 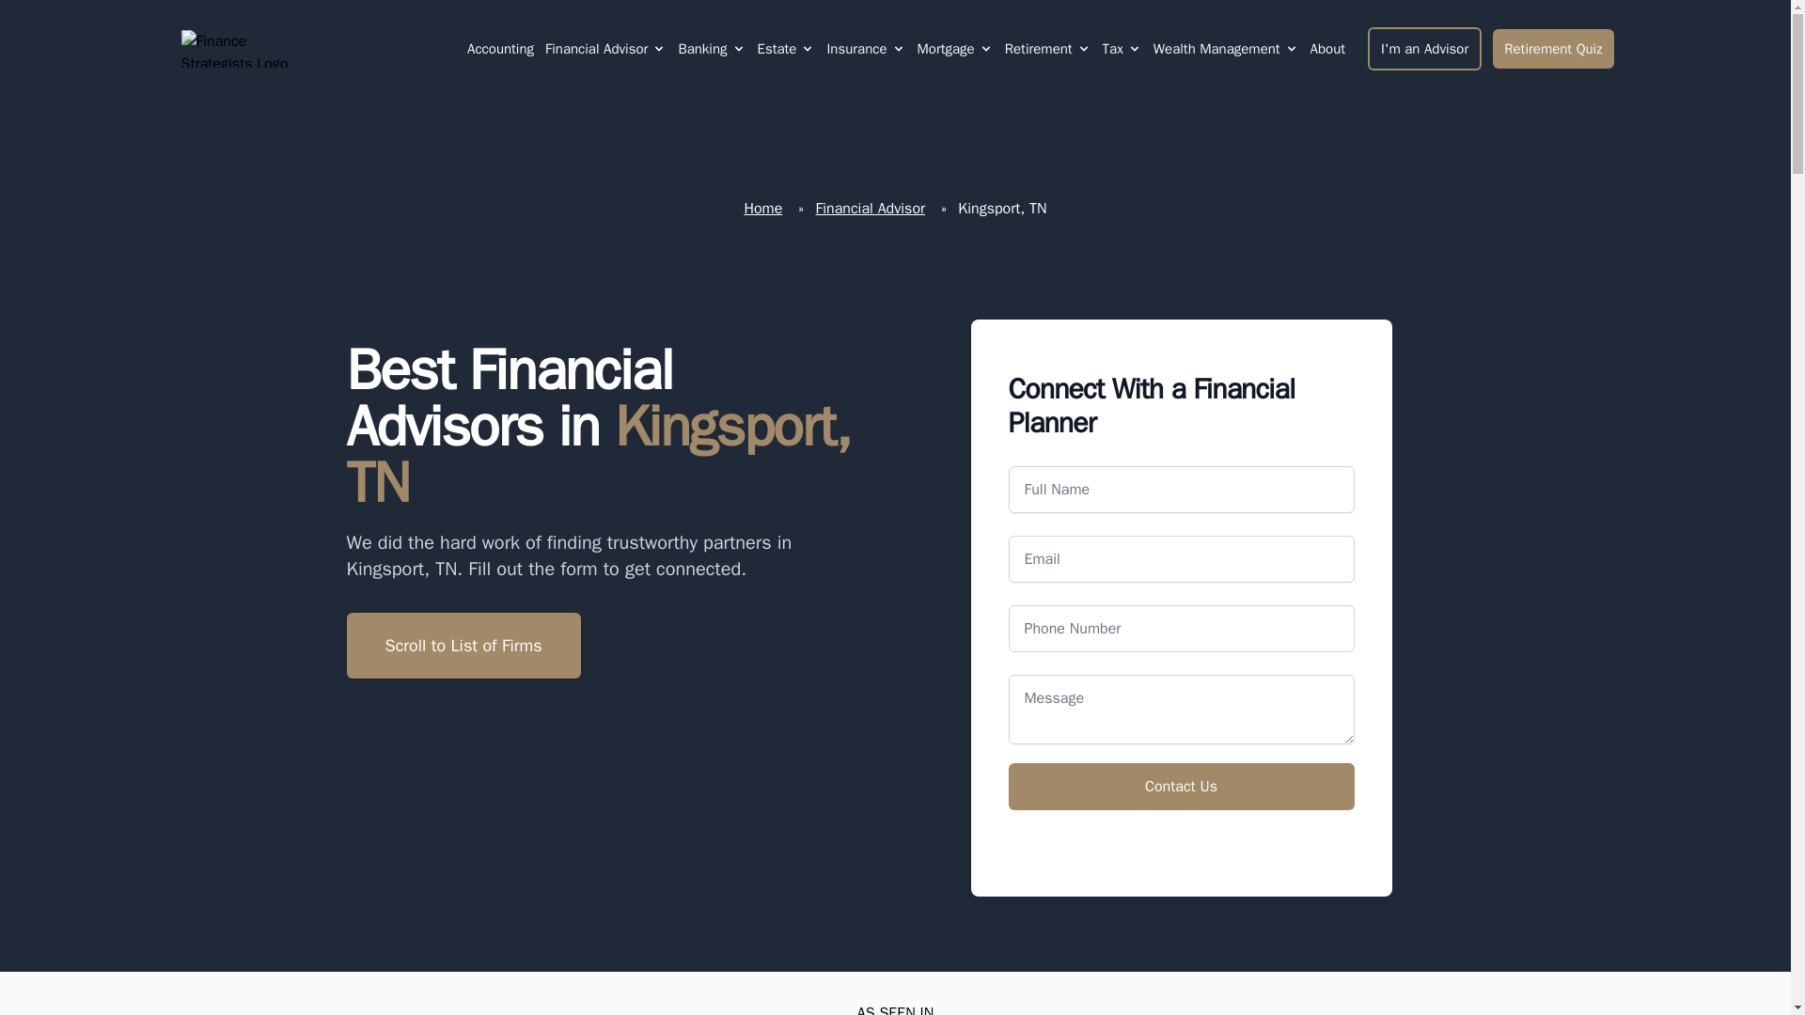 What do you see at coordinates (605, 49) in the screenshot?
I see `Financial Advisor` at bounding box center [605, 49].